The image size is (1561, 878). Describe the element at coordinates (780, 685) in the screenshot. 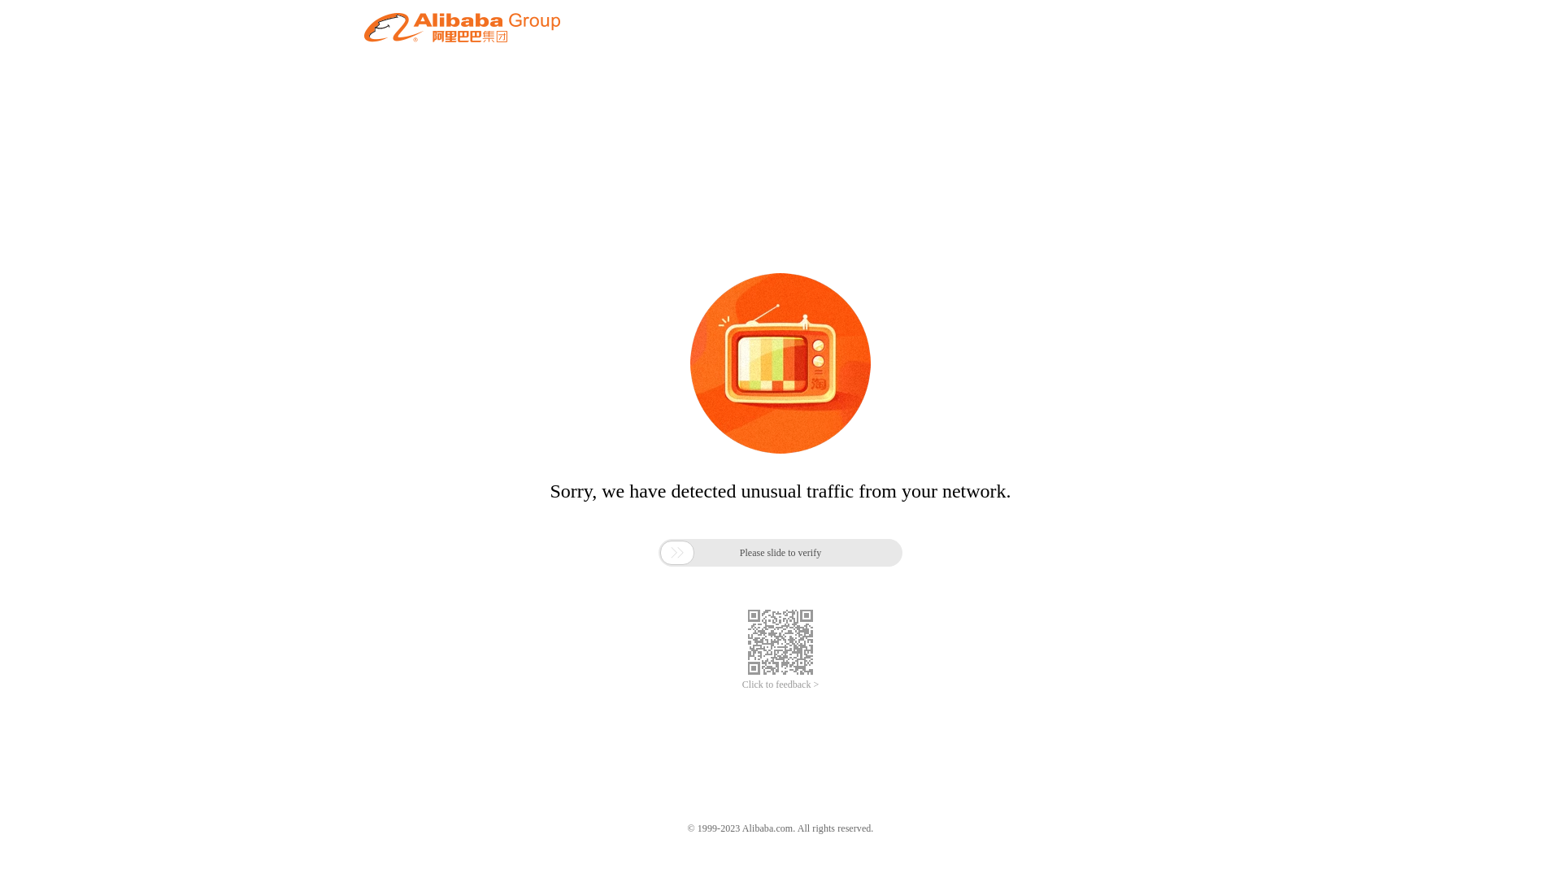

I see `Click to feedback >` at that location.